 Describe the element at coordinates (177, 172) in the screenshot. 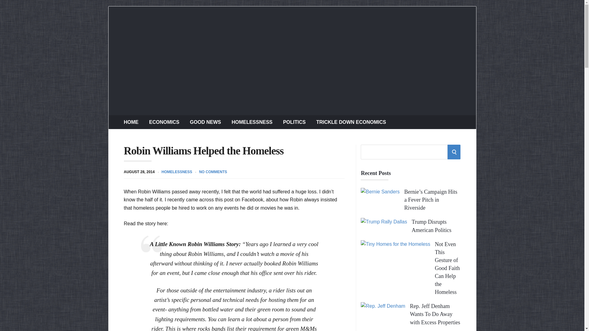

I see `HOMELESSNESS` at that location.